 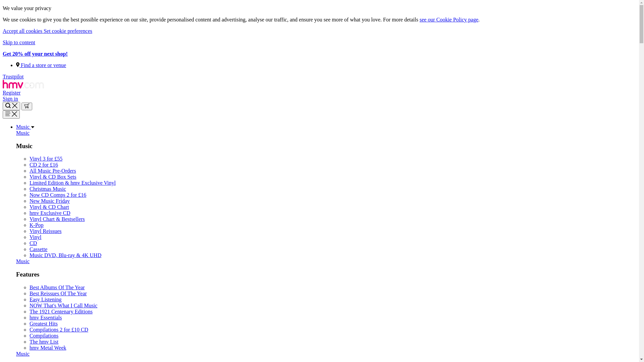 What do you see at coordinates (49, 207) in the screenshot?
I see `Vinyl & CD Chart` at bounding box center [49, 207].